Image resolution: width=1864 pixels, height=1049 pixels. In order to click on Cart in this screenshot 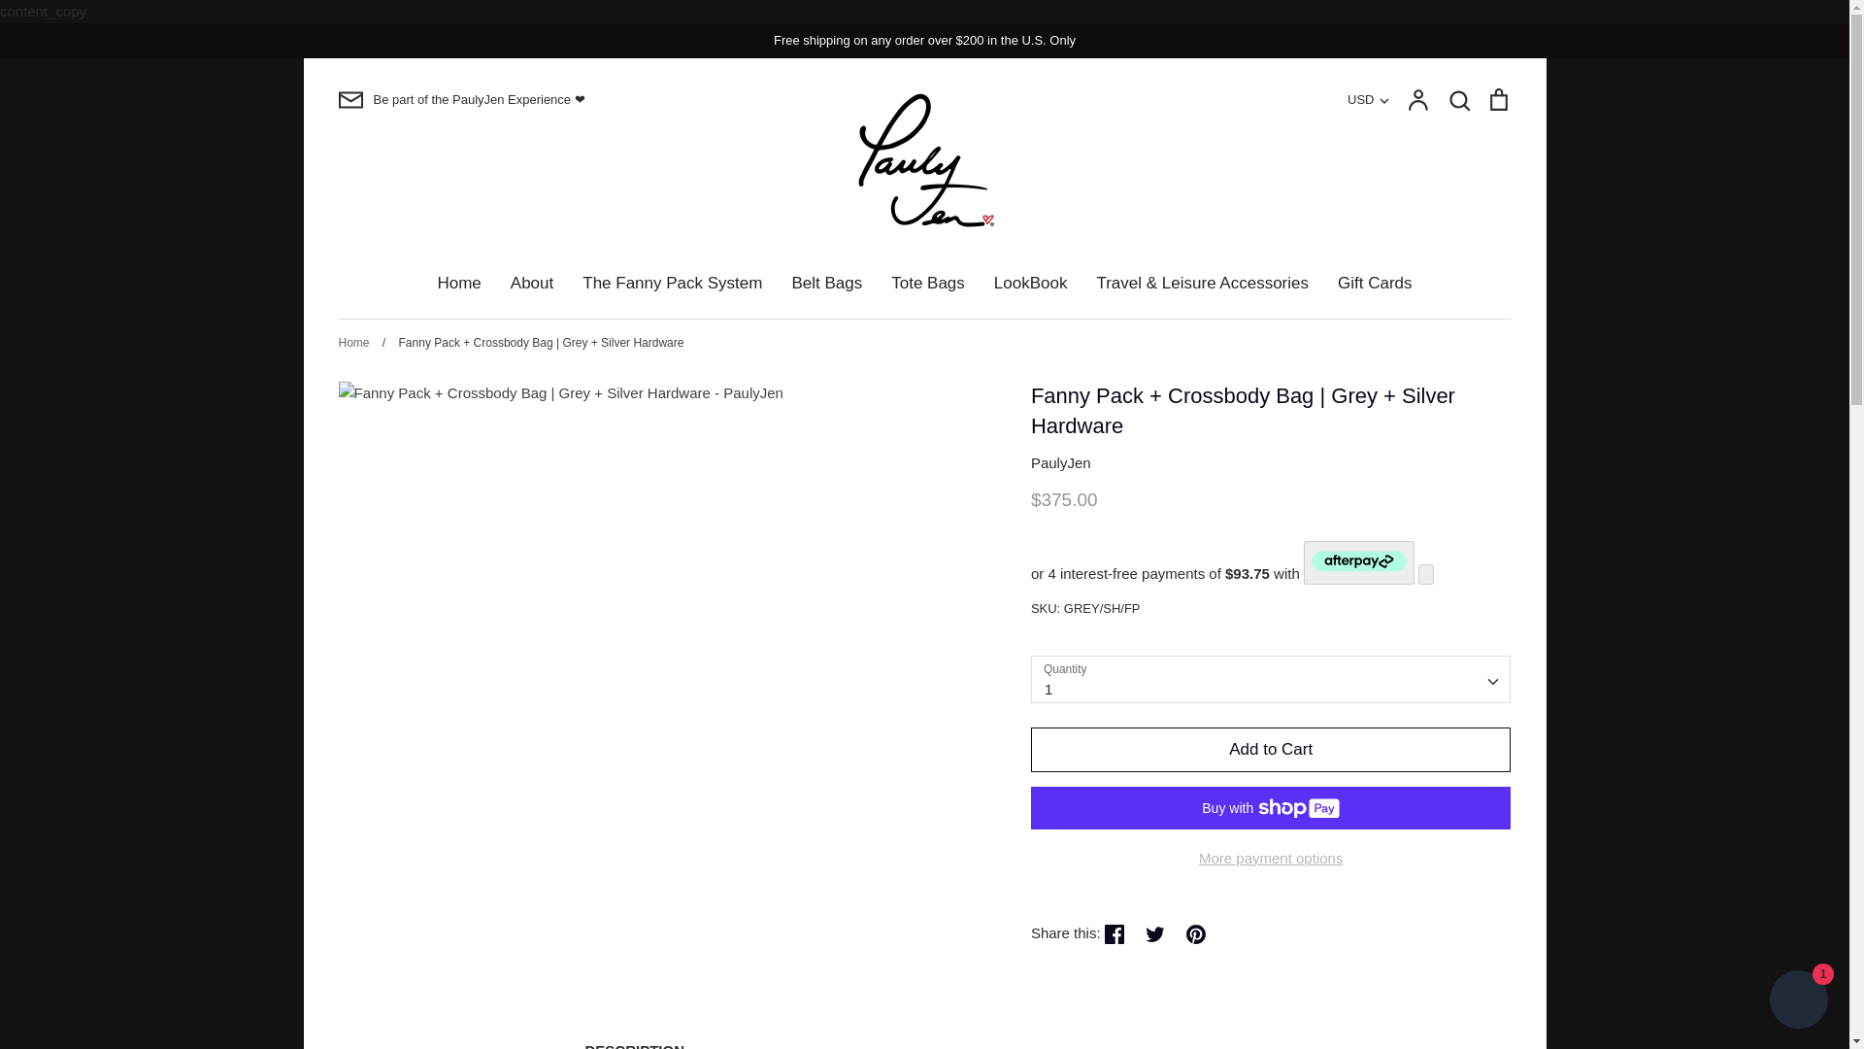, I will do `click(1497, 99)`.